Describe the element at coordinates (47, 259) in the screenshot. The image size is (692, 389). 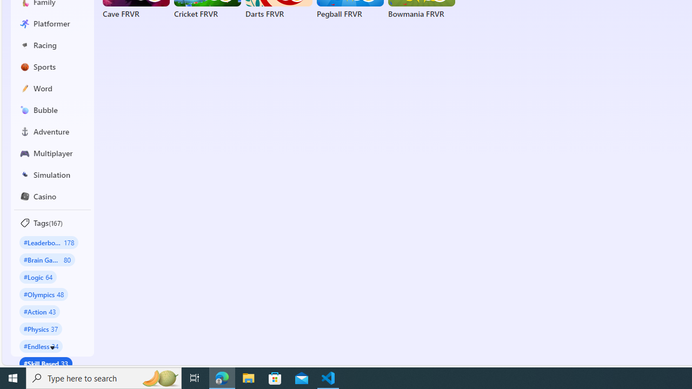
I see `#Brain Games 80` at that location.